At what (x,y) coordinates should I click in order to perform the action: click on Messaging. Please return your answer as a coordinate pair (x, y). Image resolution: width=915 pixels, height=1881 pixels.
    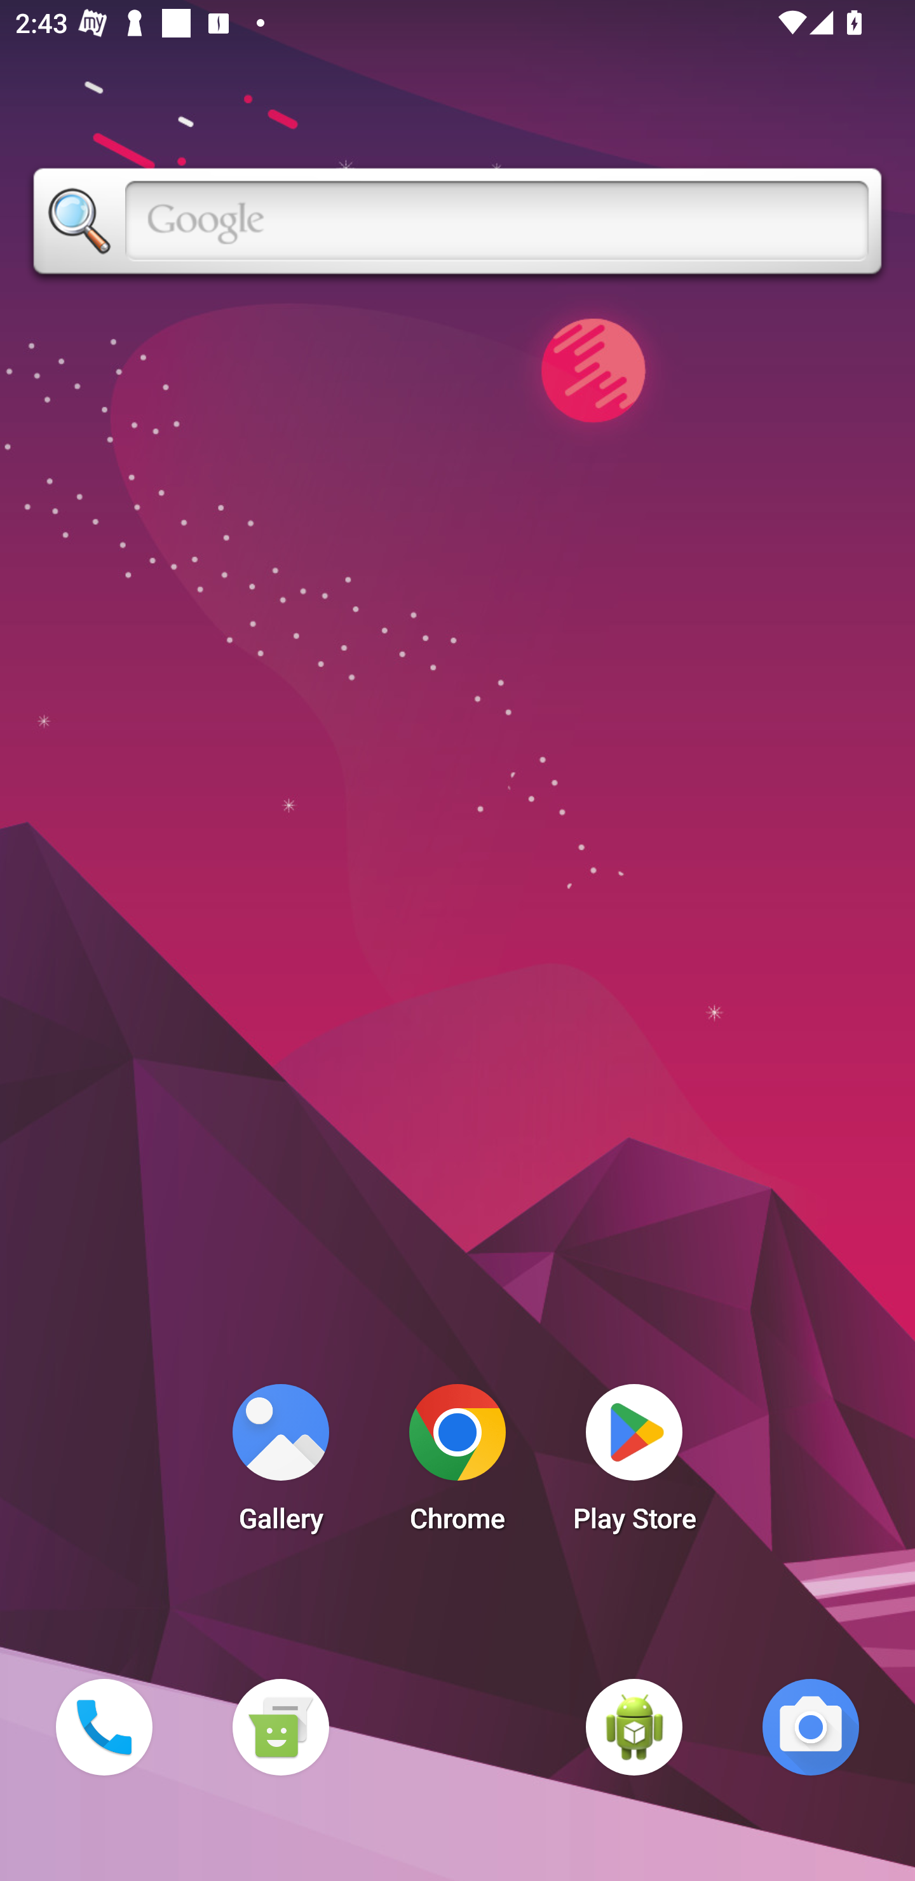
    Looking at the image, I should click on (280, 1727).